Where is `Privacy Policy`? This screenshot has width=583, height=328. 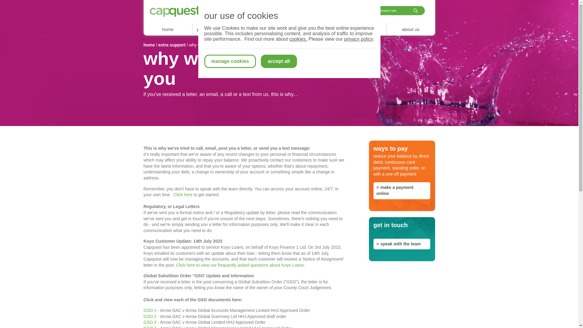
Privacy Policy is located at coordinates (358, 39).